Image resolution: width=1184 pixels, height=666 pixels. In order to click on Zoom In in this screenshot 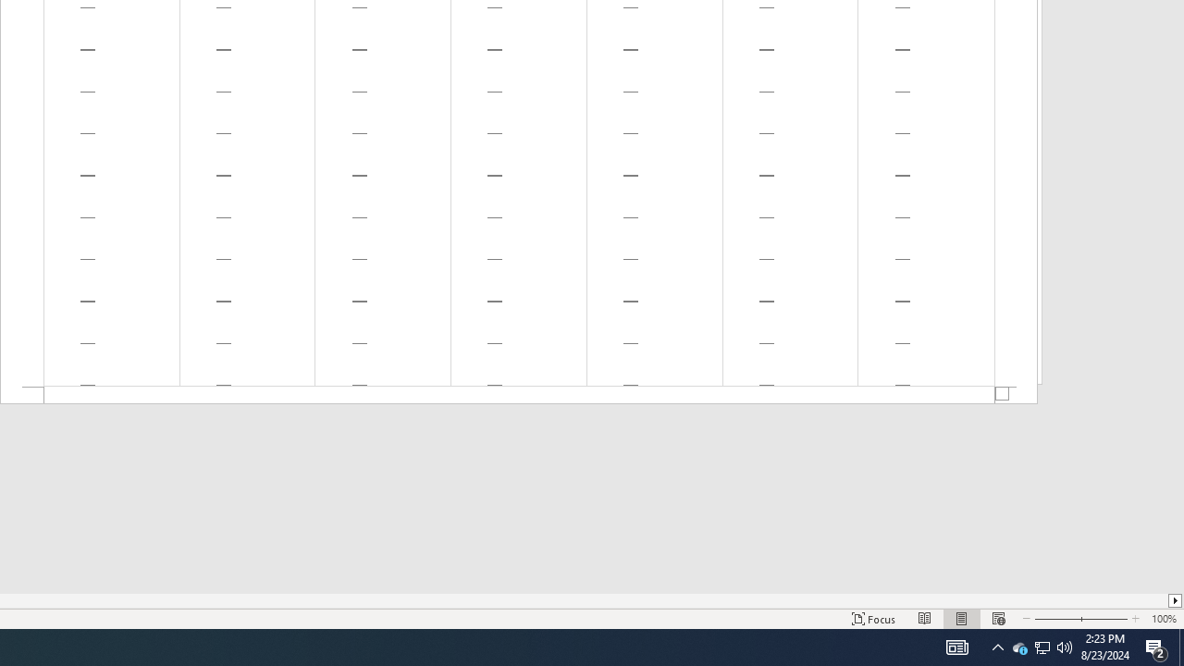, I will do `click(1105, 618)`.